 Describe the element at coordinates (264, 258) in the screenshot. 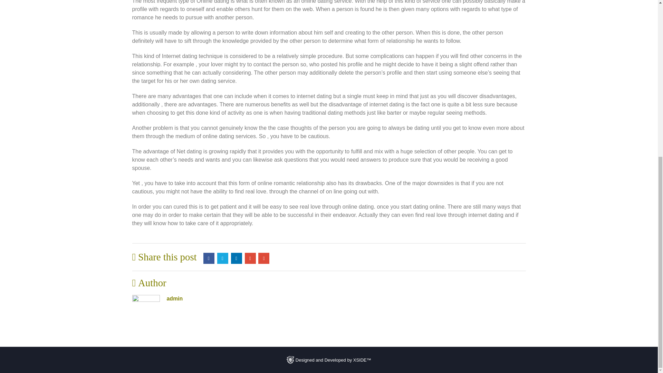

I see `Email` at that location.